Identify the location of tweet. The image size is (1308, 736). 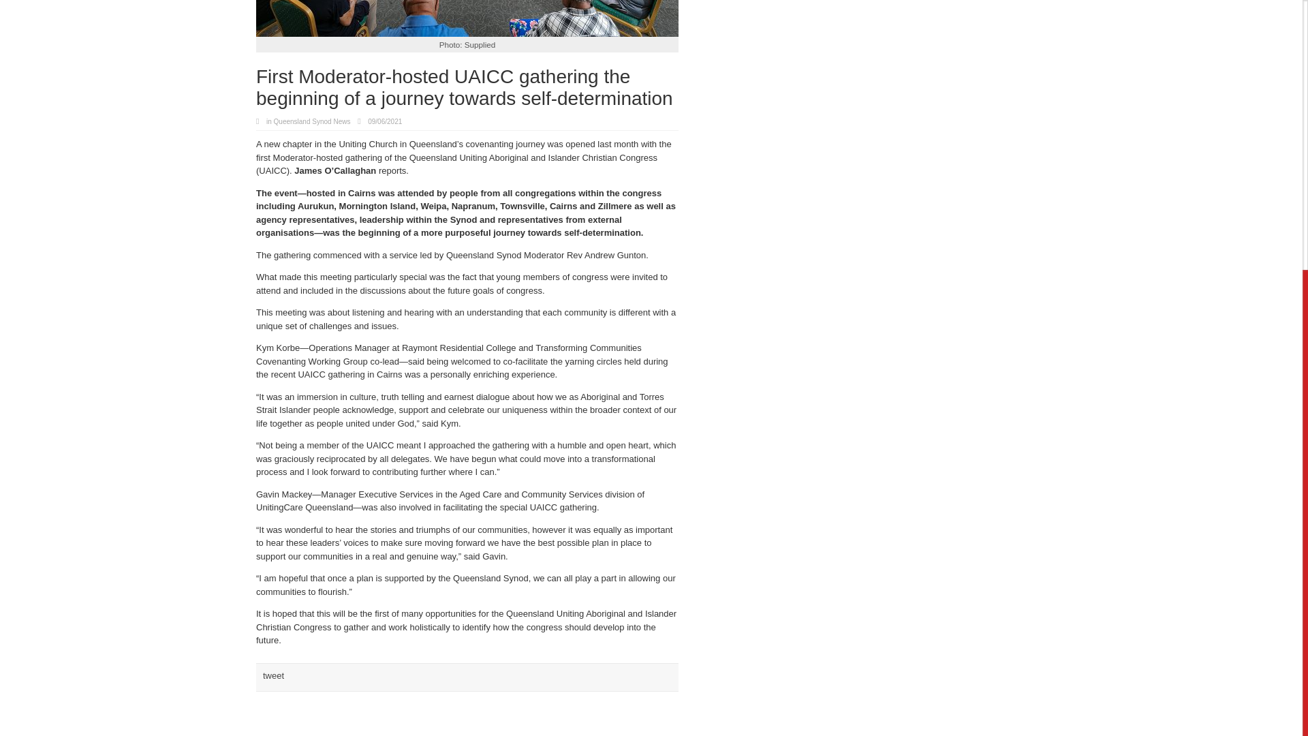
(272, 675).